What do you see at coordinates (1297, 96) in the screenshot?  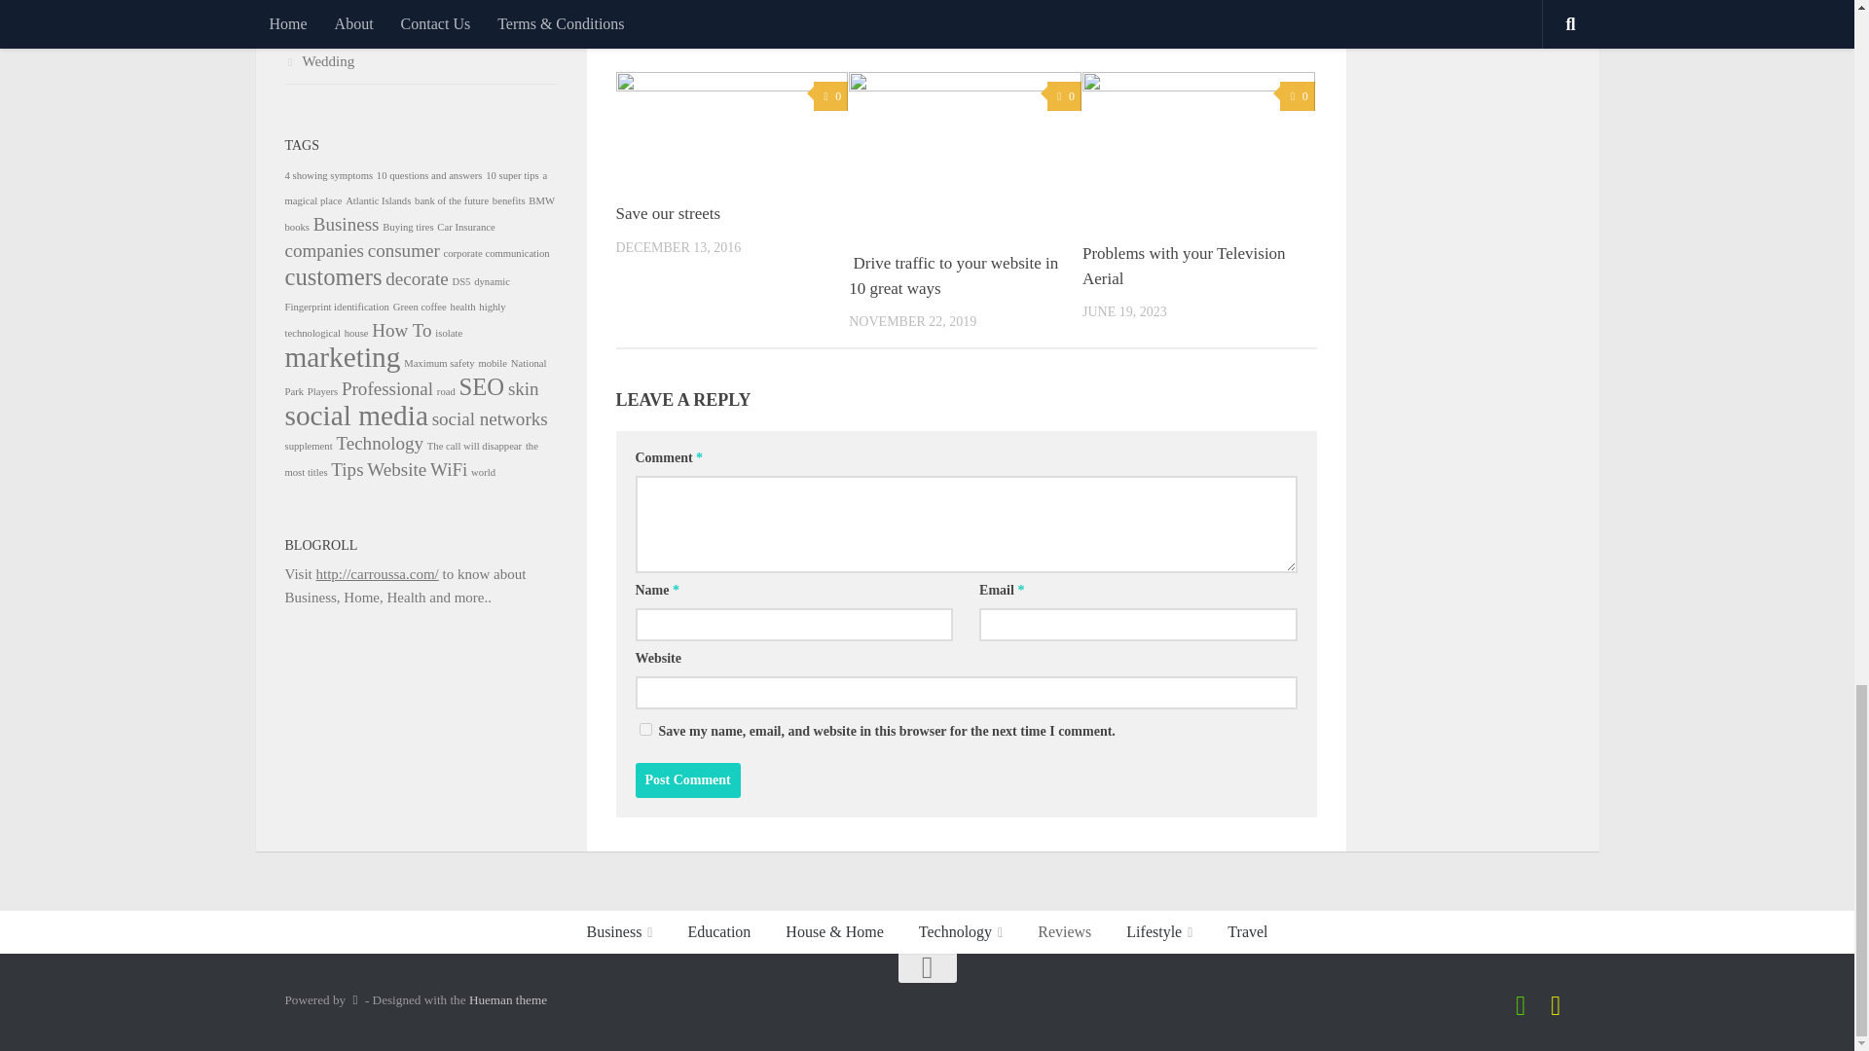 I see `0` at bounding box center [1297, 96].